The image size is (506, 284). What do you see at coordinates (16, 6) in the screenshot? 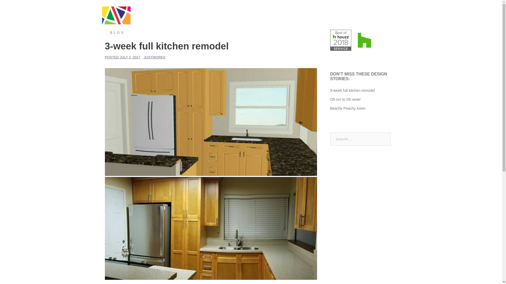
I see `Search` at bounding box center [16, 6].